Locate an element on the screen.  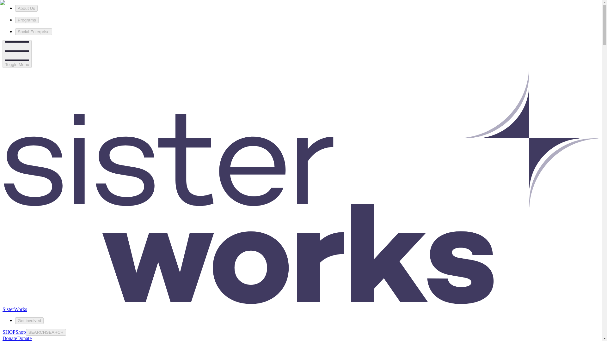
Social Enterprise is located at coordinates (34, 32).